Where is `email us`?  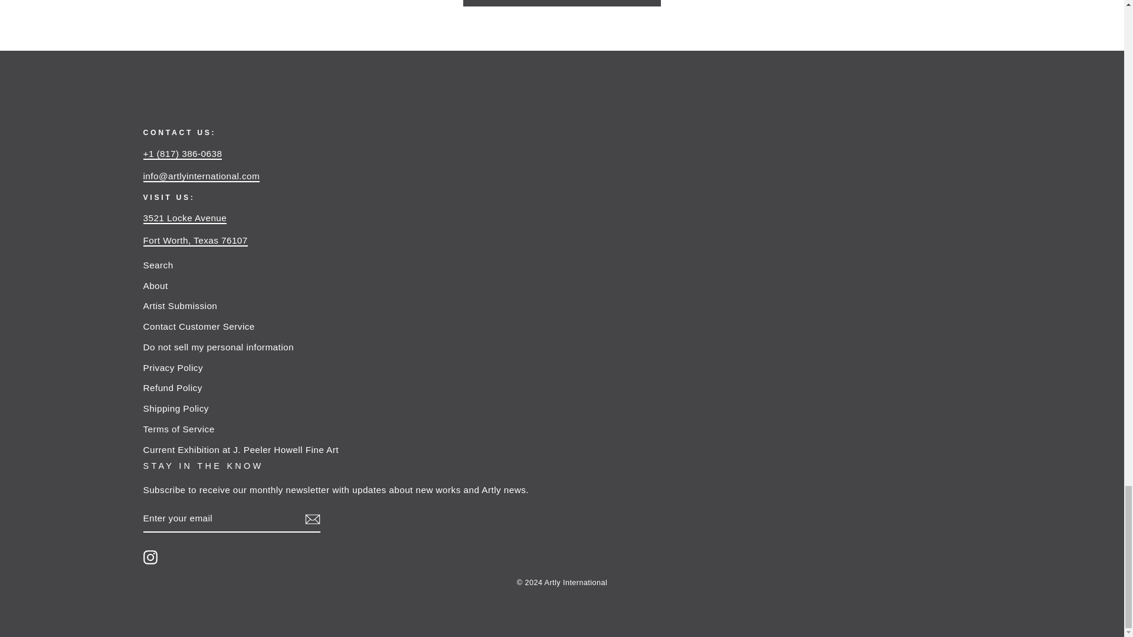
email us is located at coordinates (201, 176).